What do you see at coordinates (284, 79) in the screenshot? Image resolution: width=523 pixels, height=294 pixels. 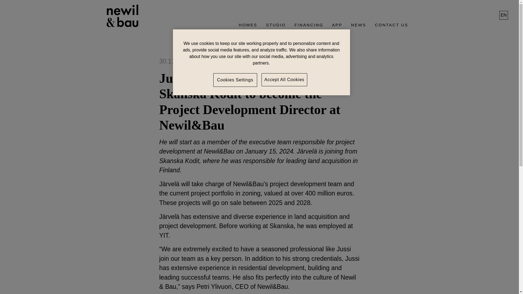 I see `Accept All Cookies` at bounding box center [284, 79].